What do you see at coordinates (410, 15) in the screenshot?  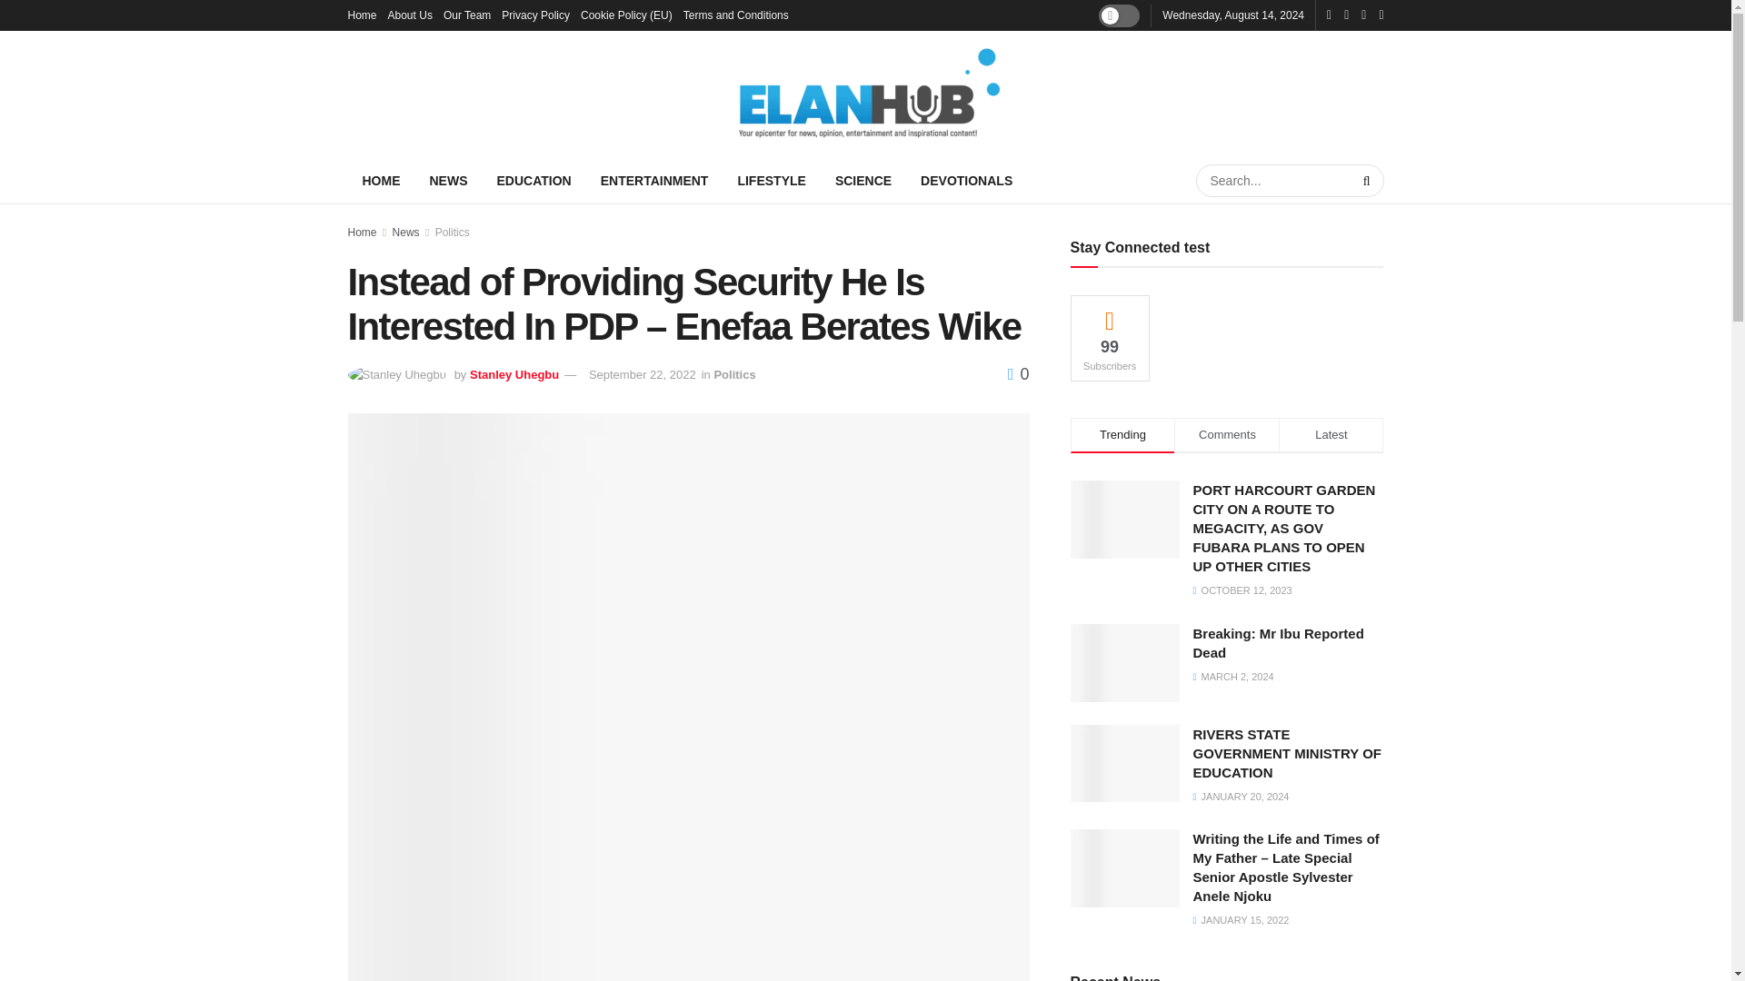 I see `About Us` at bounding box center [410, 15].